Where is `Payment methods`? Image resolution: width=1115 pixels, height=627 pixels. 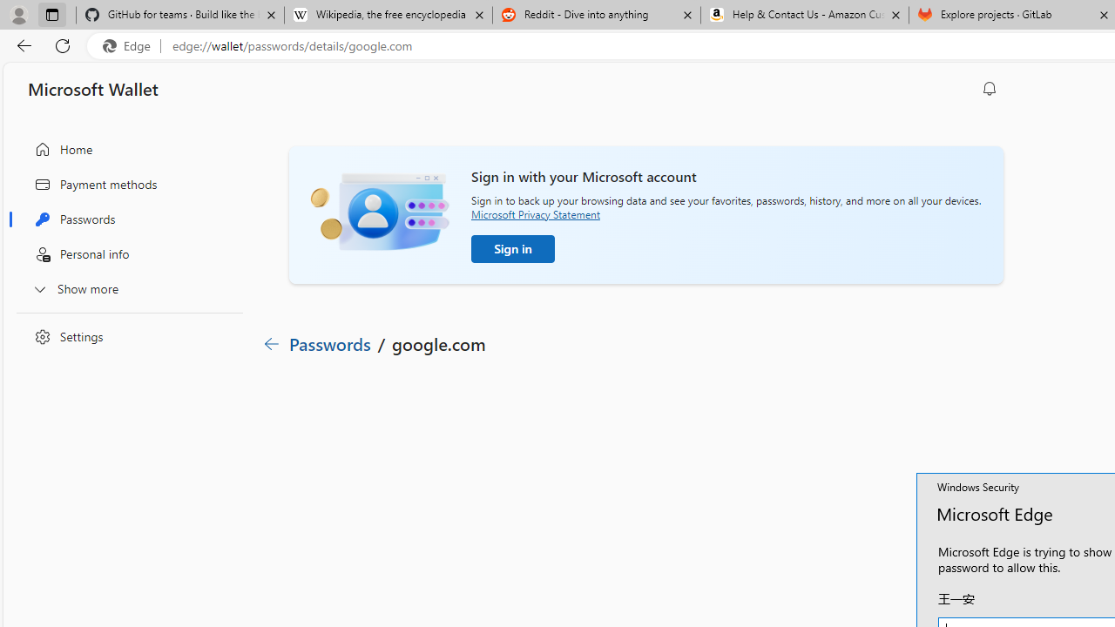 Payment methods is located at coordinates (125, 184).